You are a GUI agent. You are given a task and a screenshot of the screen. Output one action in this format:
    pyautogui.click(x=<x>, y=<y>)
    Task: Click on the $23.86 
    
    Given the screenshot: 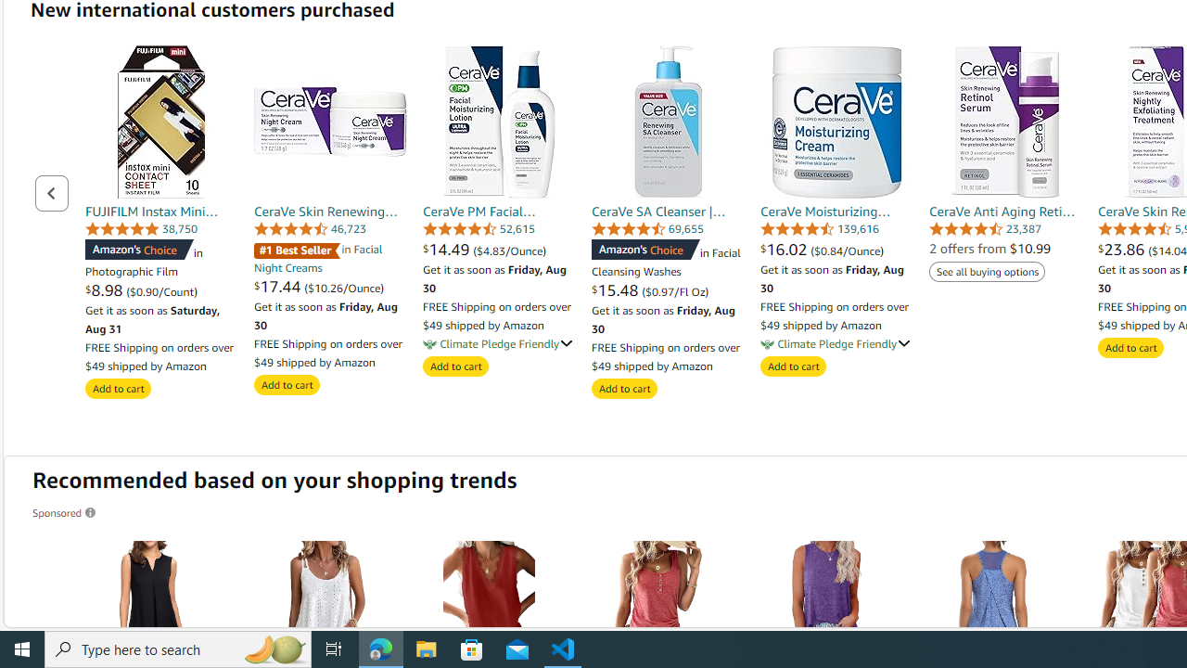 What is the action you would take?
    pyautogui.click(x=1124, y=249)
    